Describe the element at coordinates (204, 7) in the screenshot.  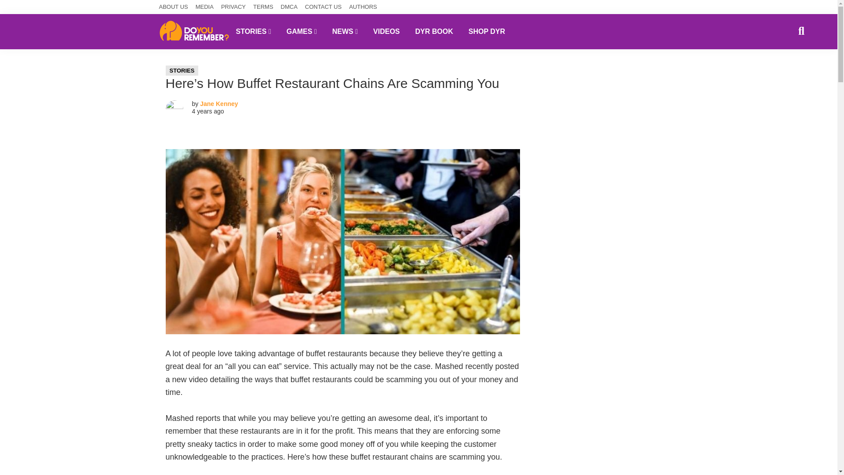
I see `MEDIA` at that location.